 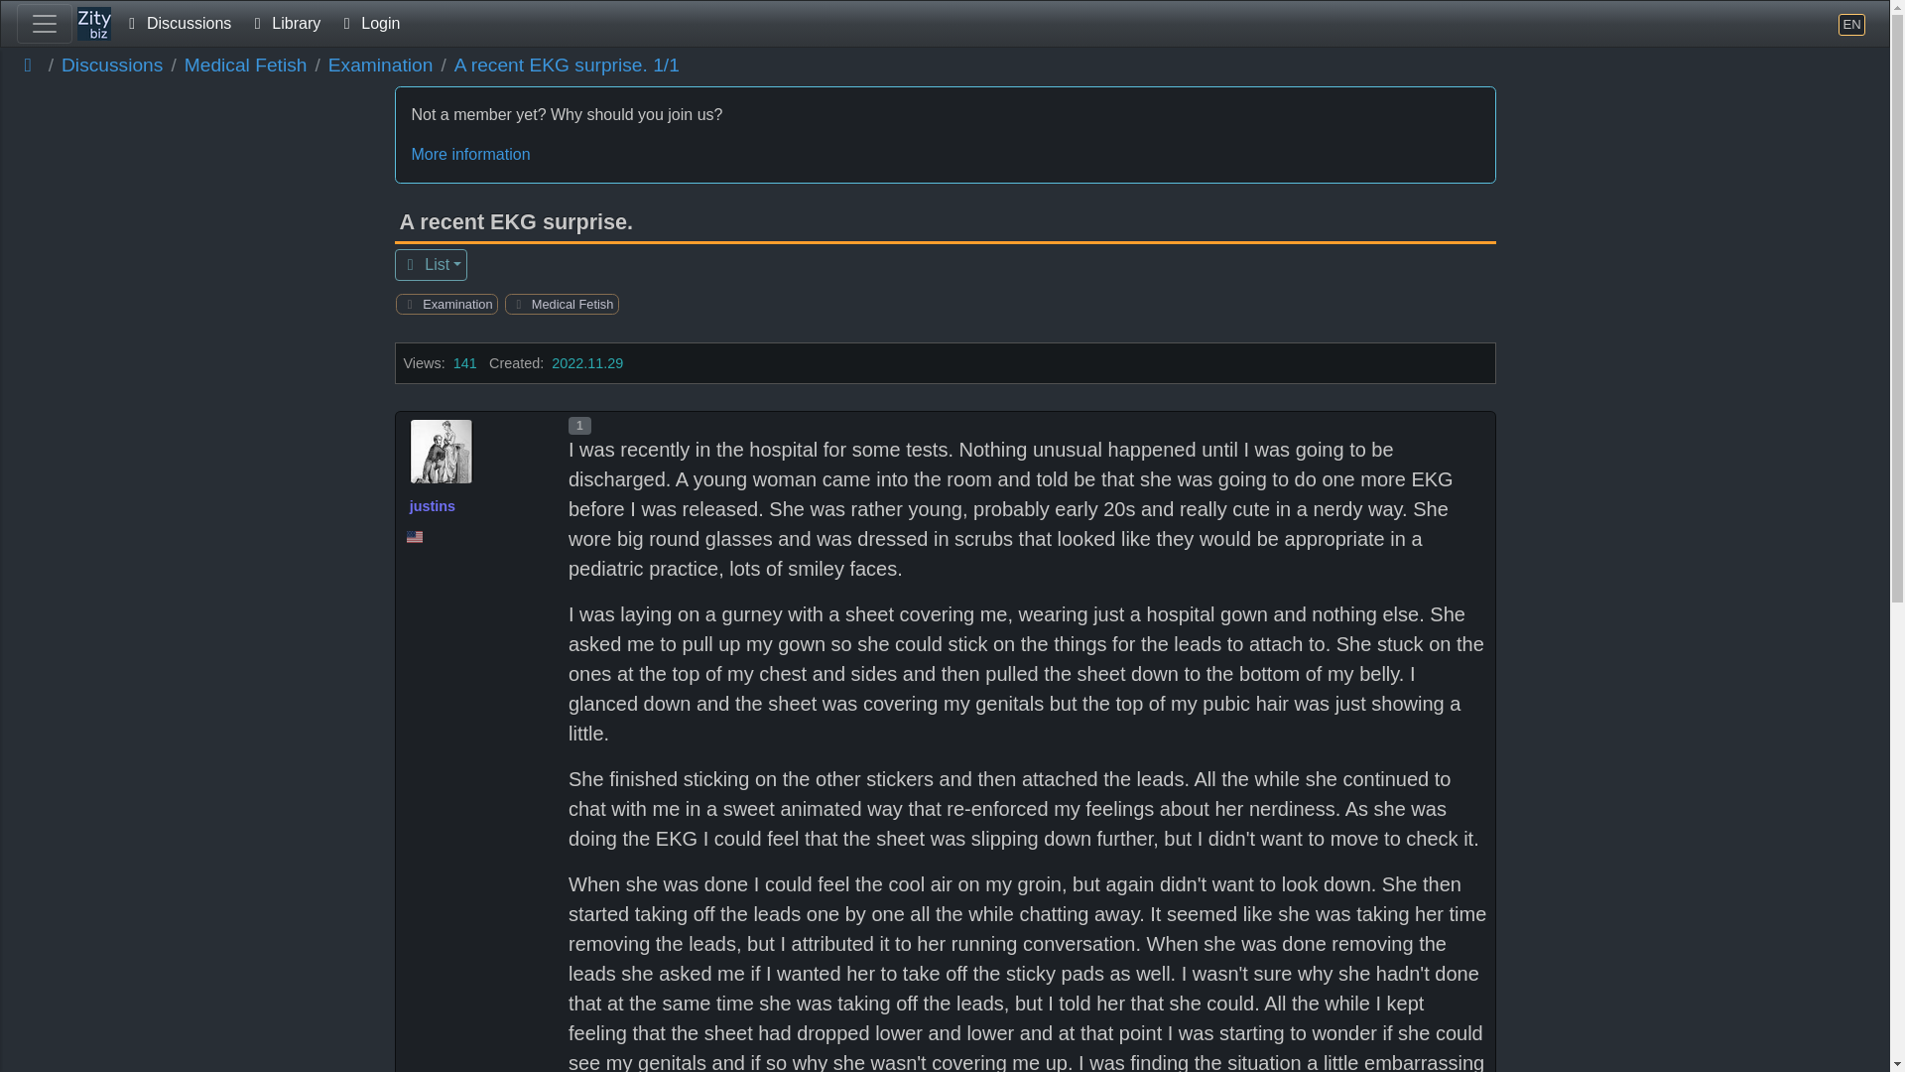 I want to click on Medical Fetish, so click(x=570, y=304).